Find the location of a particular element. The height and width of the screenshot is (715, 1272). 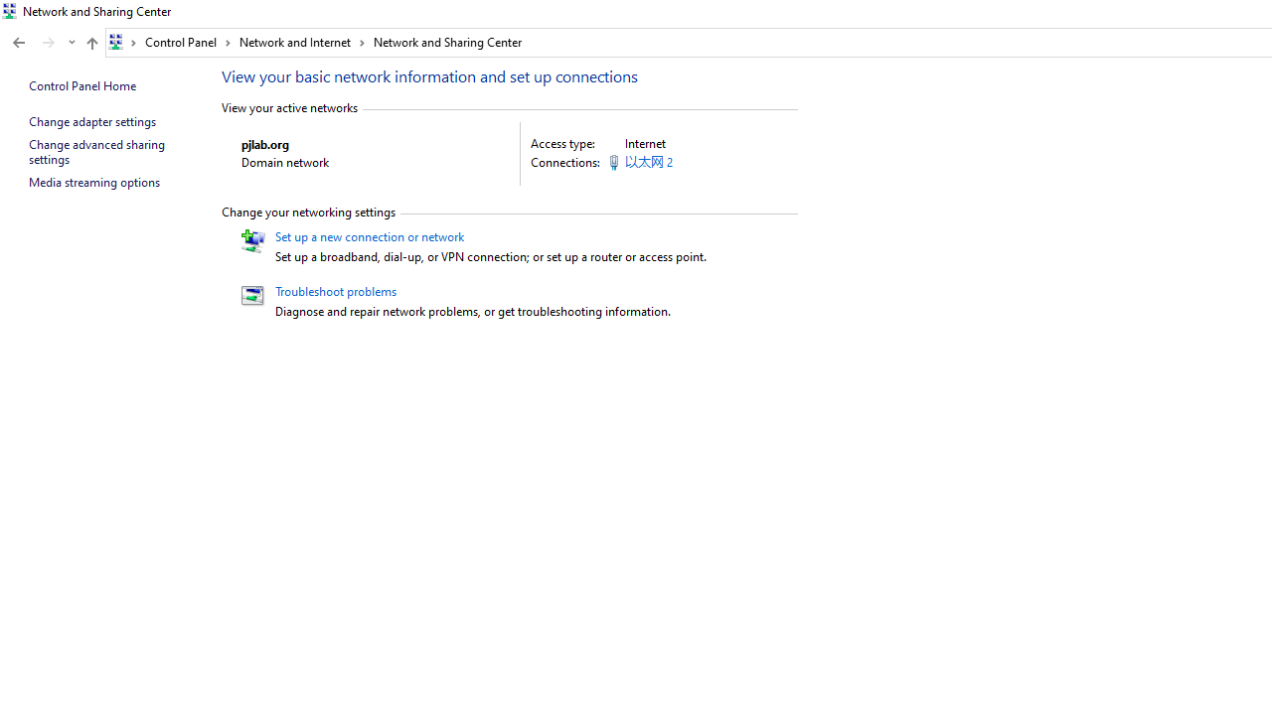

Media streaming options is located at coordinates (93, 181).